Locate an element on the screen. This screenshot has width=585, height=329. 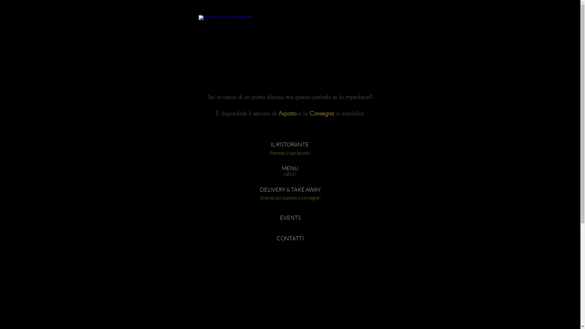
Ristorante 22 Posti Castel del Piano is located at coordinates (290, 44).